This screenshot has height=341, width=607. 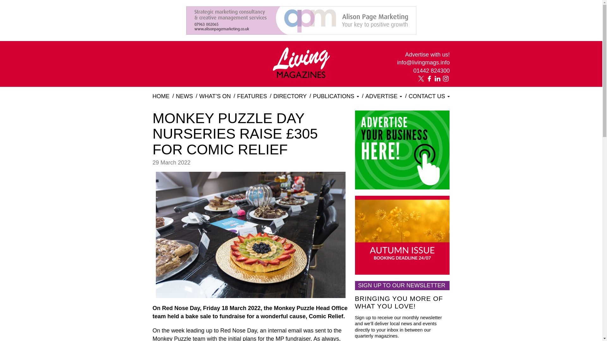 I want to click on Instagram, so click(x=445, y=78).